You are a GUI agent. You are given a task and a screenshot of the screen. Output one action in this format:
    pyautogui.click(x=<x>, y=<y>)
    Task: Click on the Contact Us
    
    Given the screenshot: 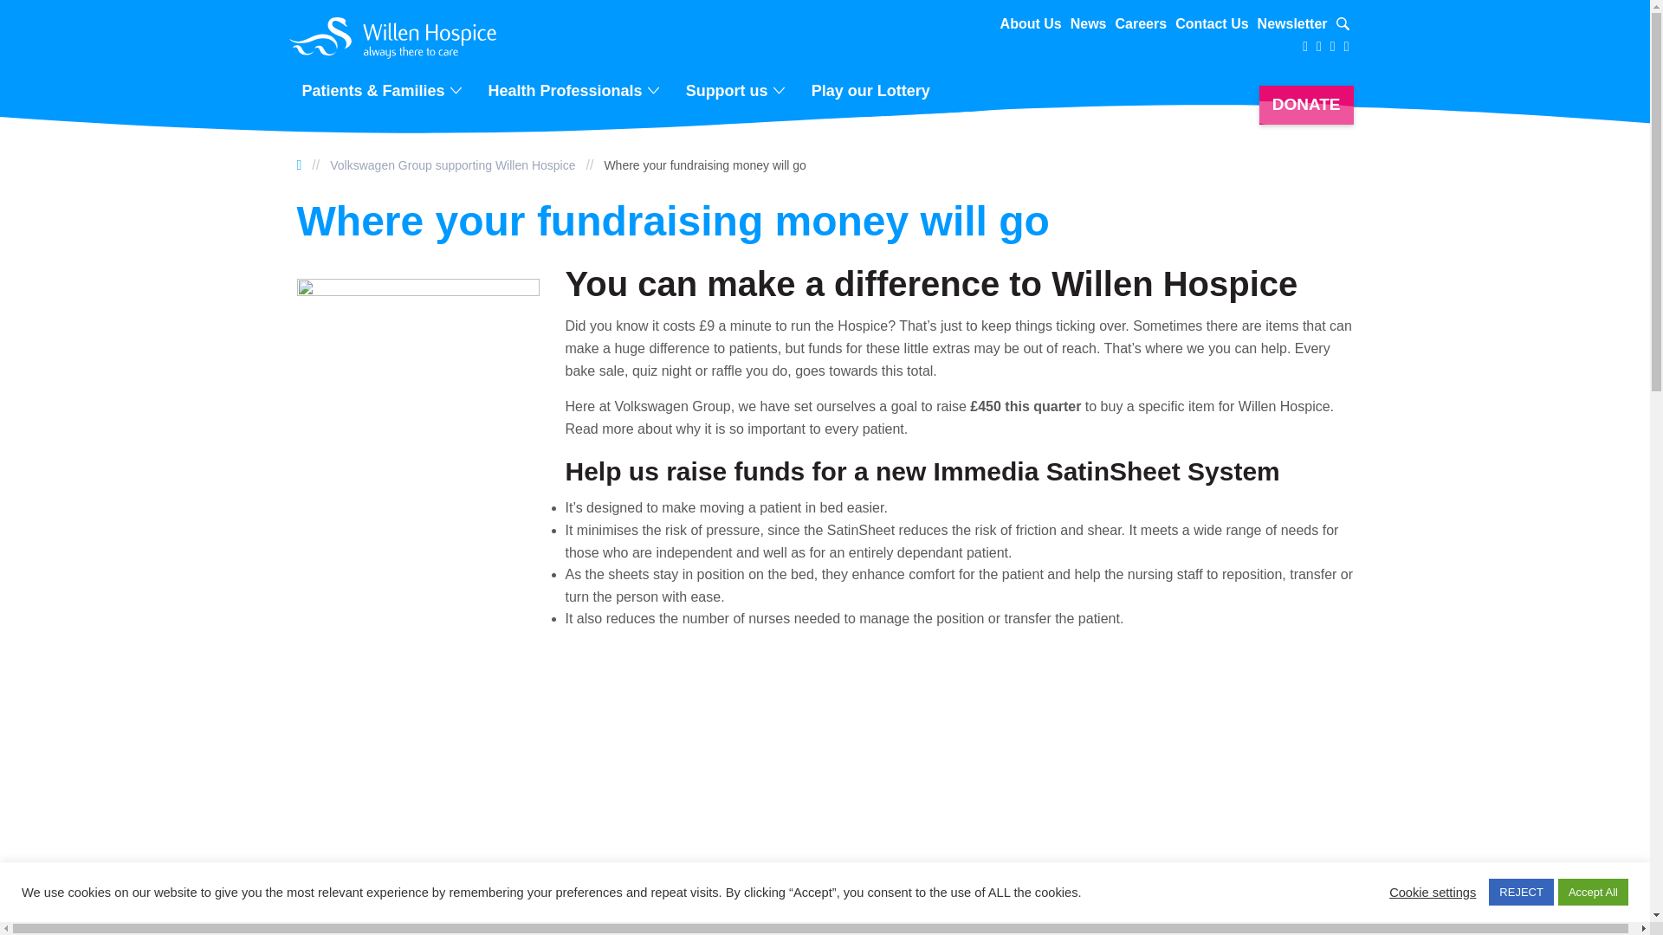 What is the action you would take?
    pyautogui.click(x=1212, y=24)
    